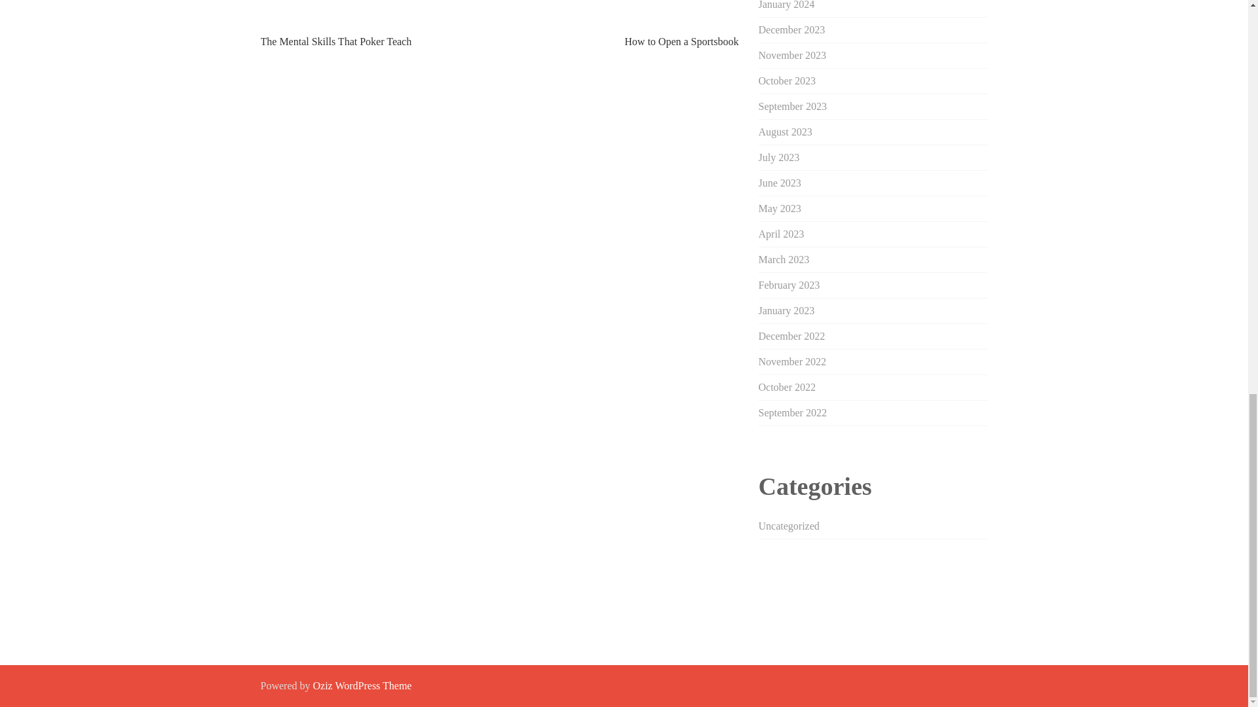 This screenshot has height=707, width=1258. I want to click on How to Open a Sportsbook, so click(681, 42).